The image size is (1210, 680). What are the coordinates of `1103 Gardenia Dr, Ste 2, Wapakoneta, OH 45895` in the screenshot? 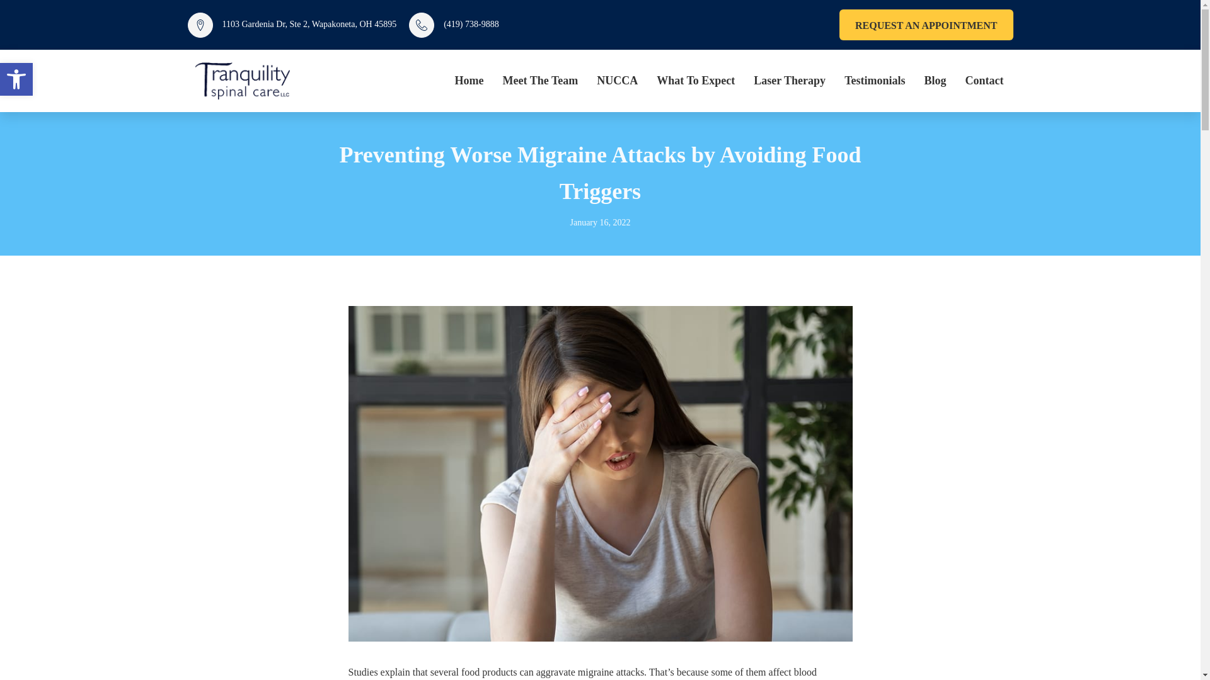 It's located at (292, 25).